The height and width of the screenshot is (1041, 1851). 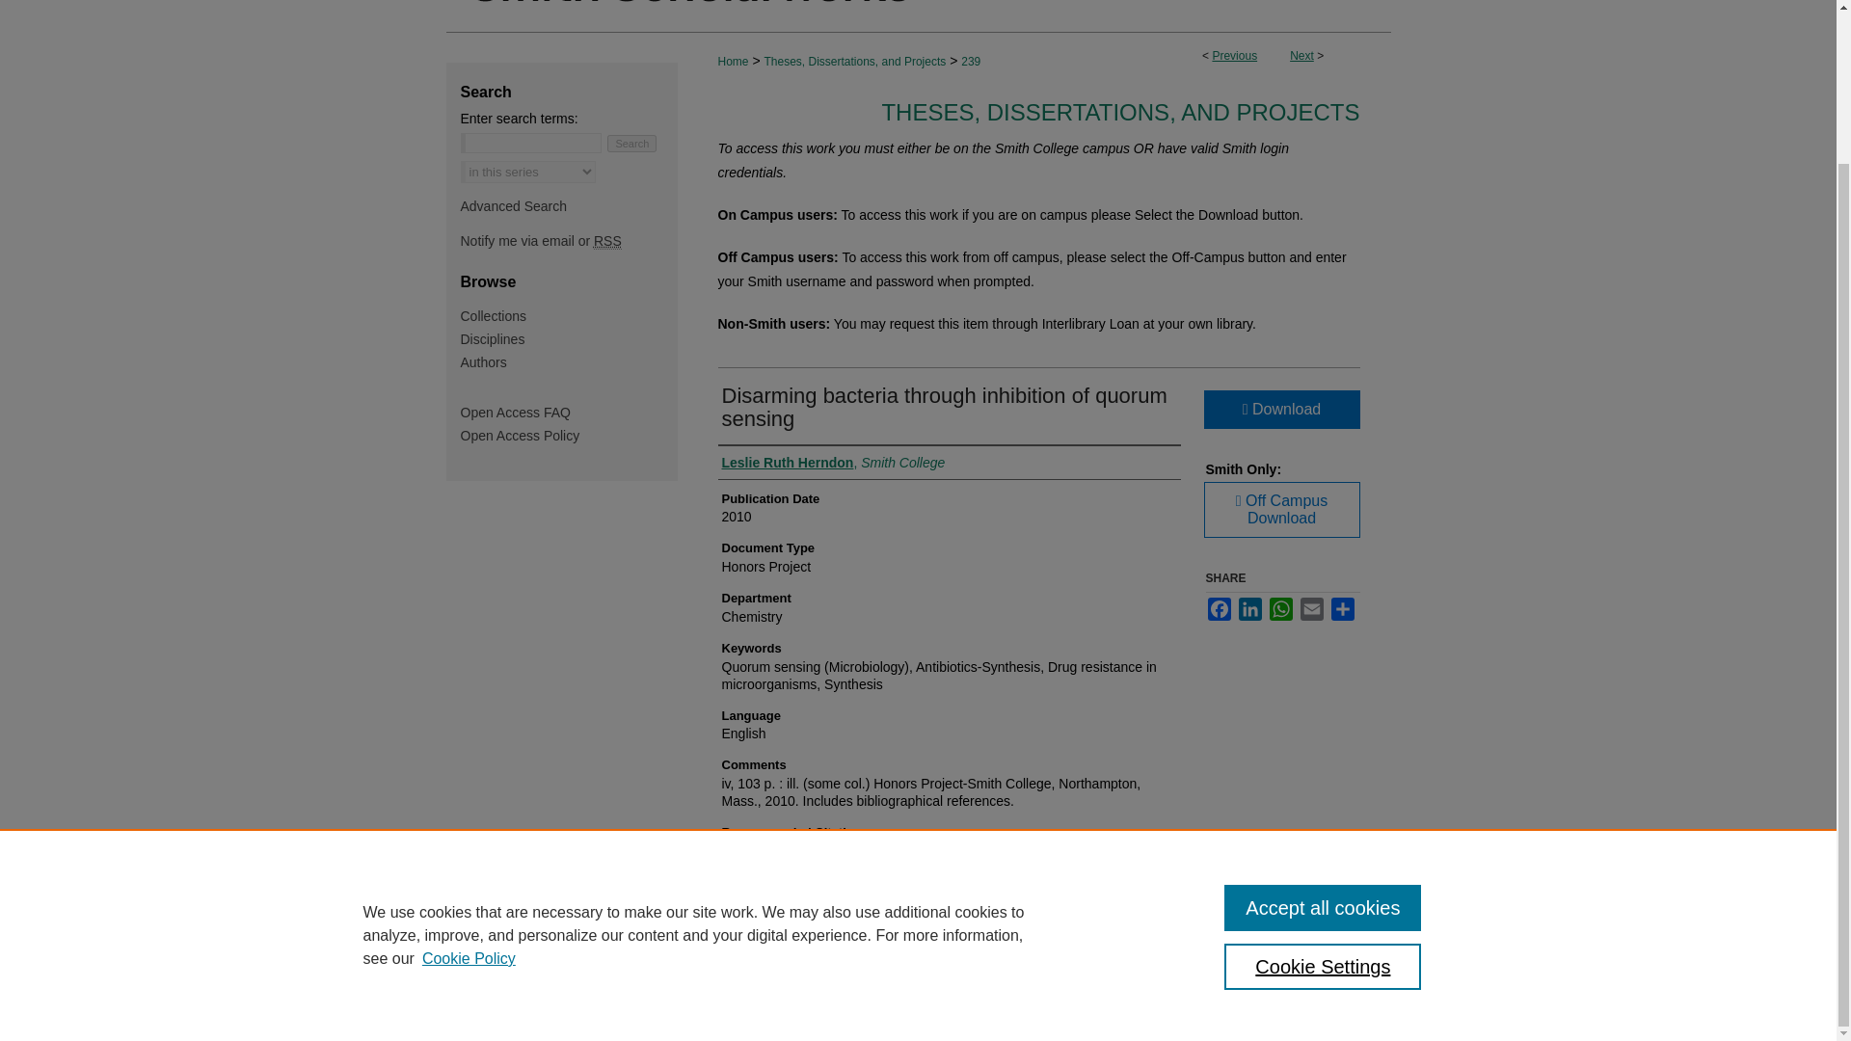 I want to click on Open Access Policy, so click(x=569, y=436).